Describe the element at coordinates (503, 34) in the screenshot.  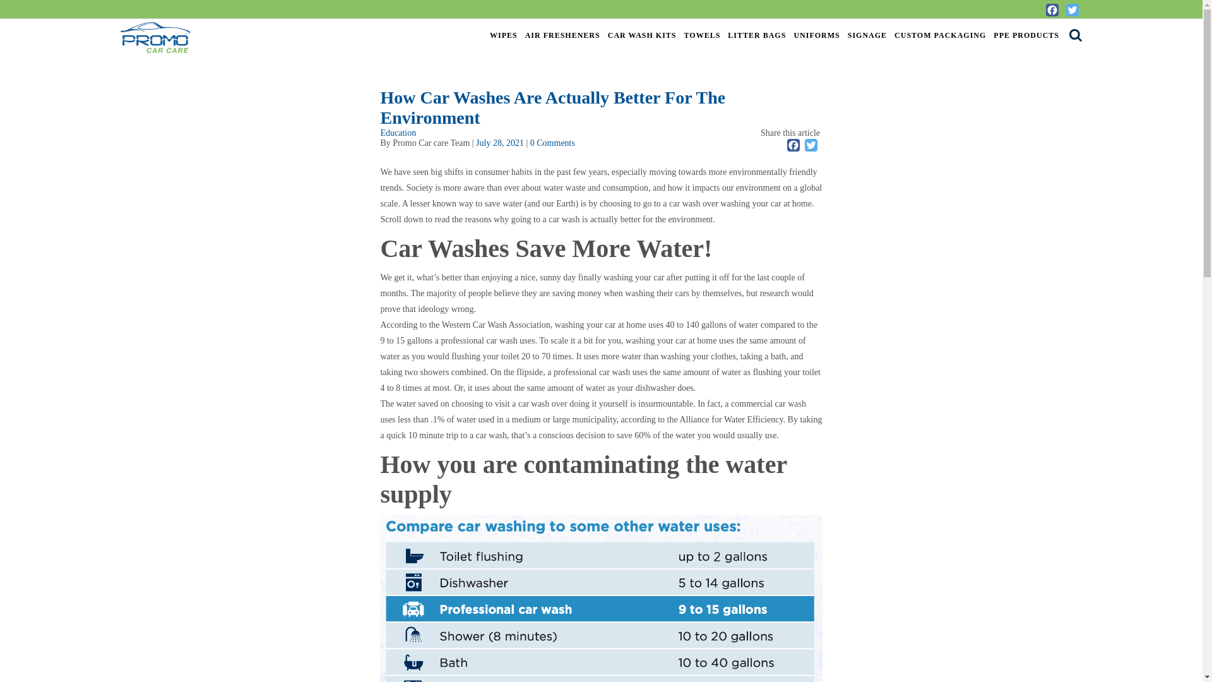
I see `WIPES` at that location.